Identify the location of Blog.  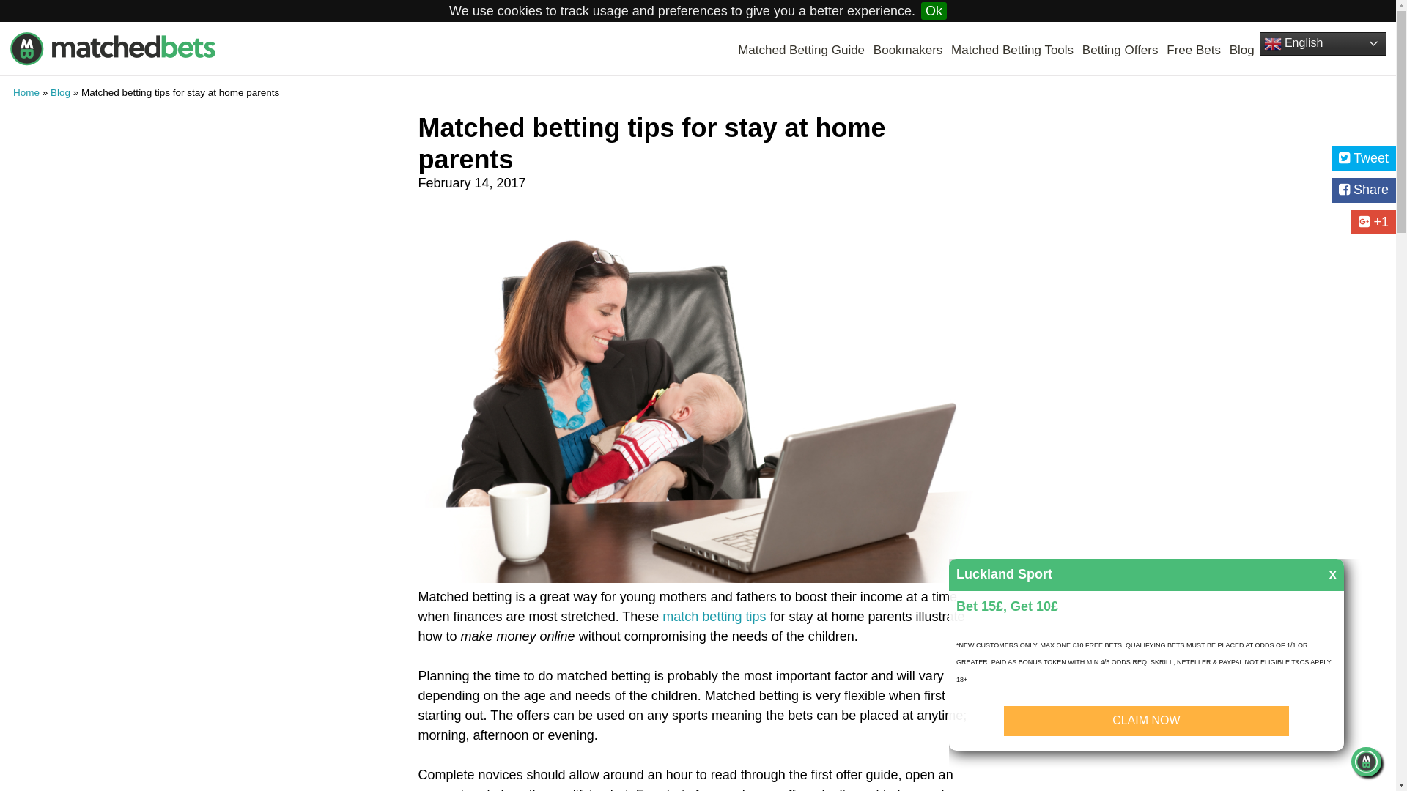
(1242, 50).